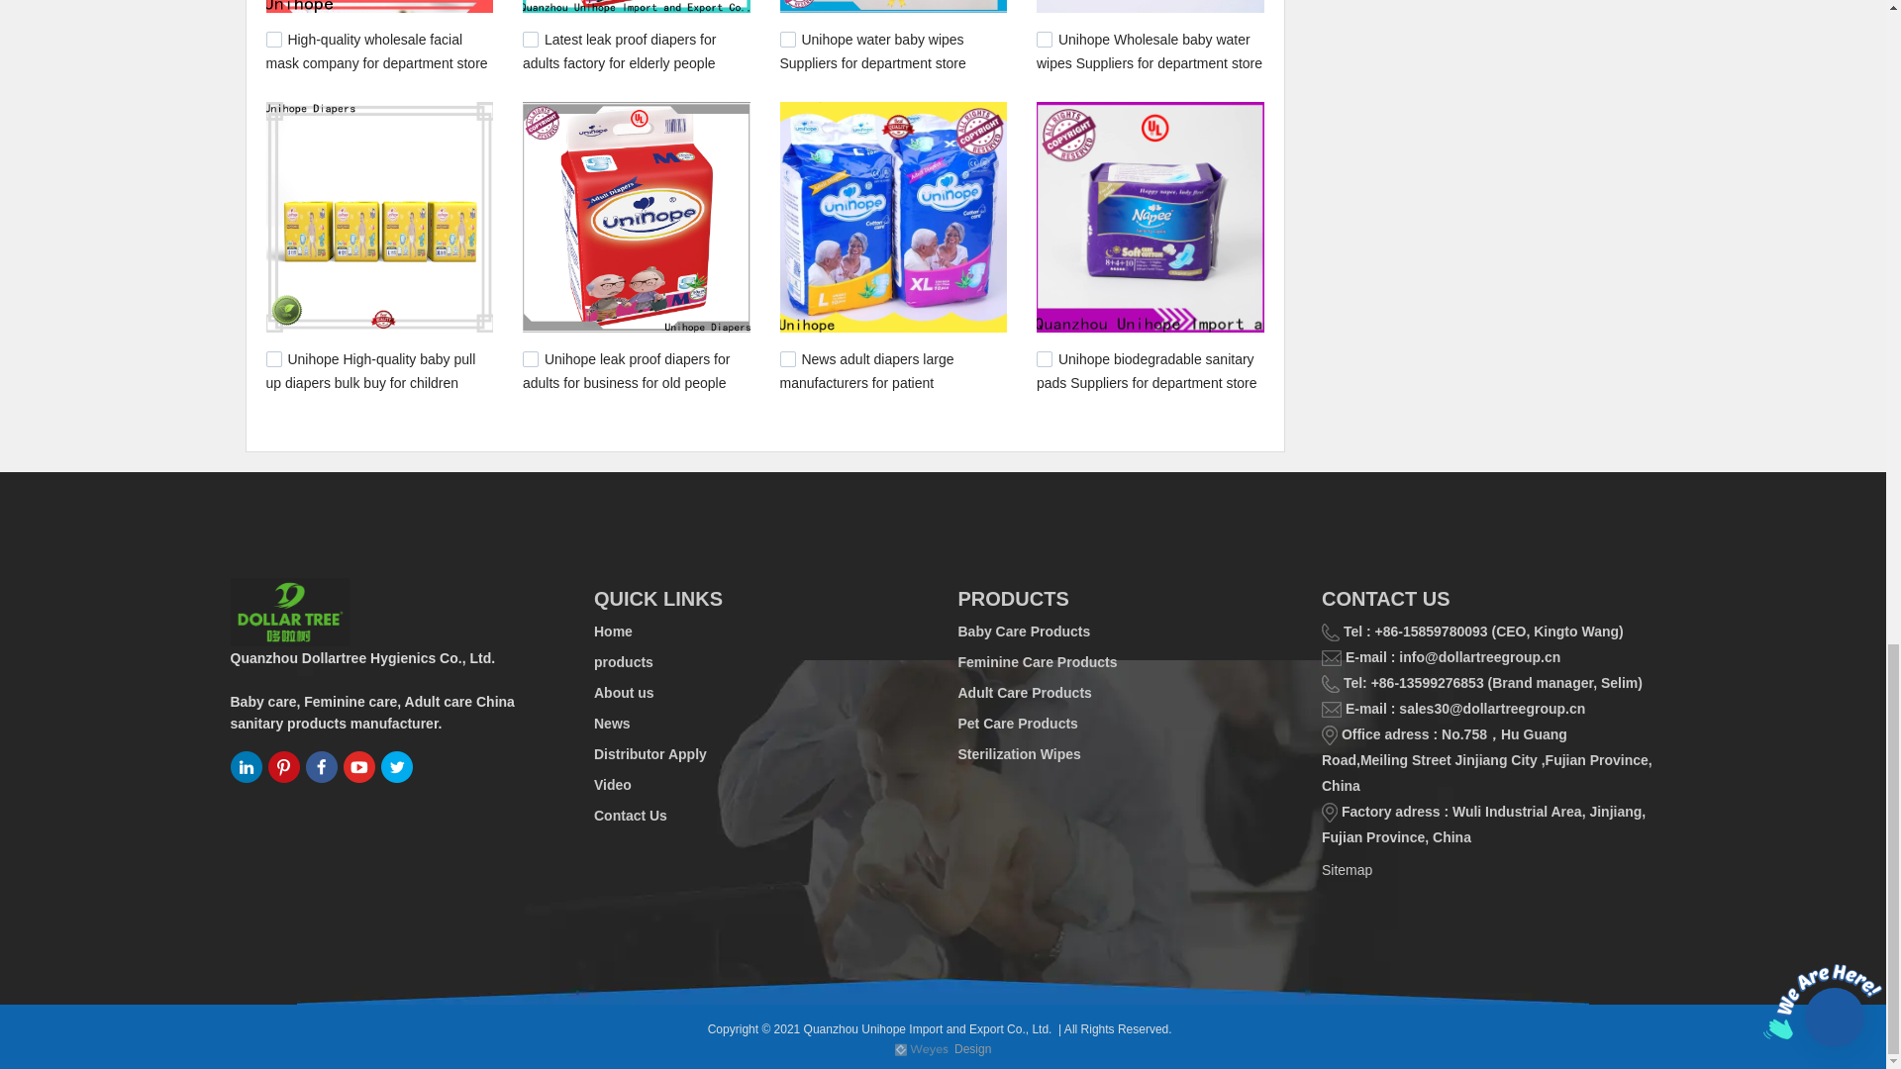 The image size is (1901, 1069). What do you see at coordinates (273, 359) in the screenshot?
I see `1093` at bounding box center [273, 359].